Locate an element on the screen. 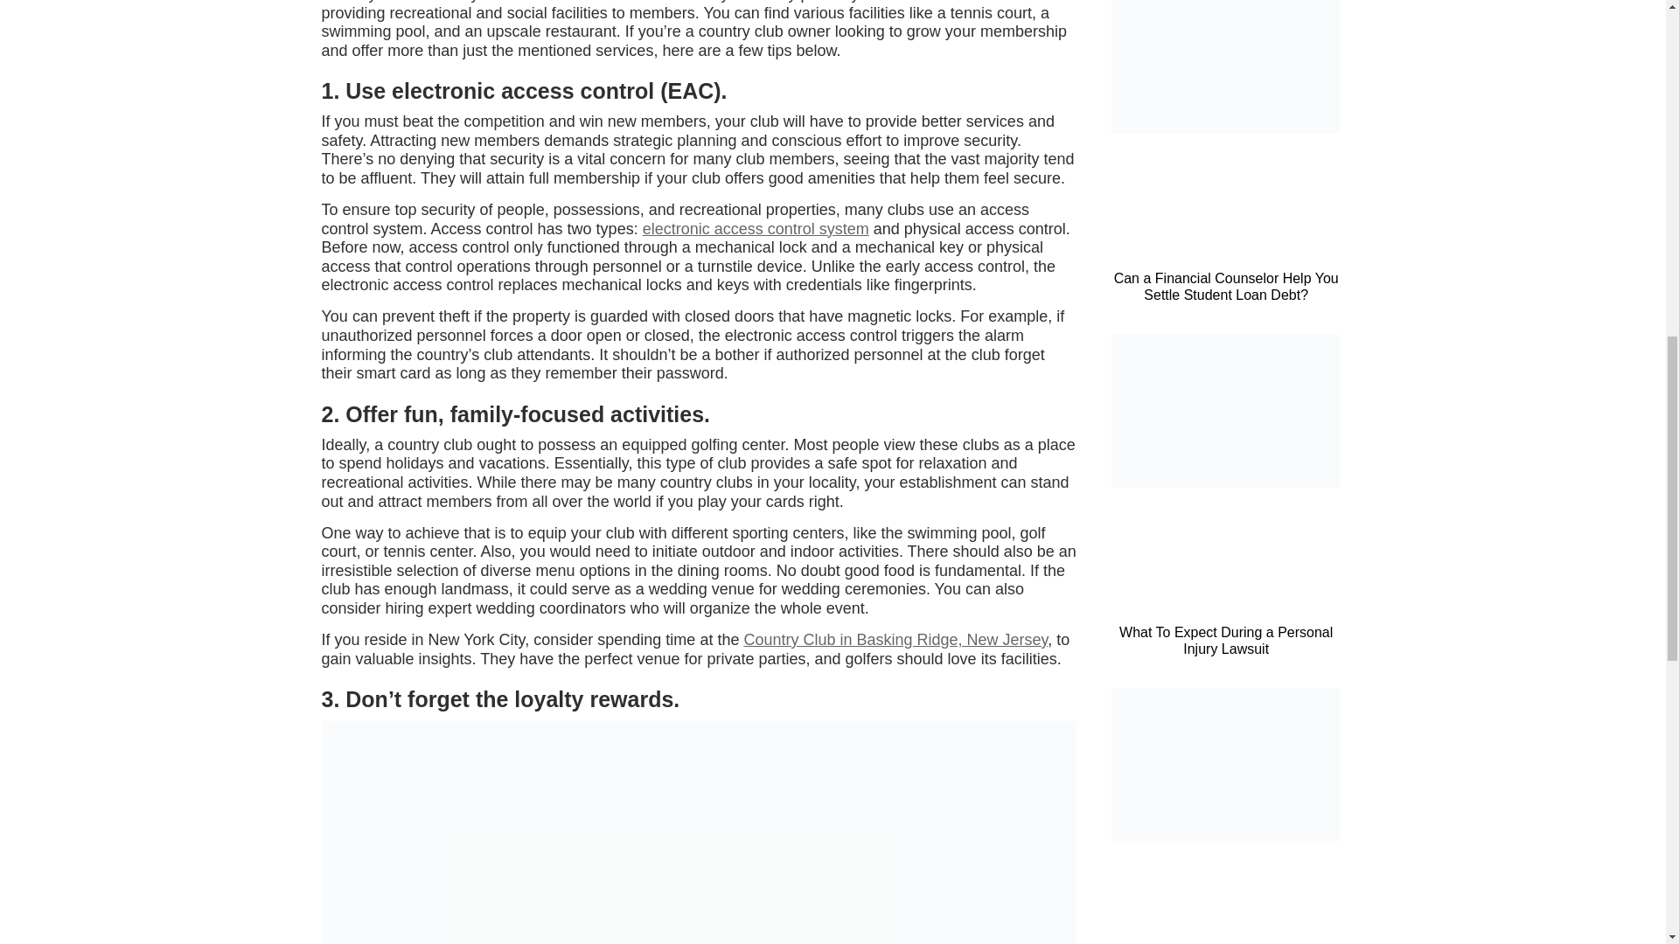 Image resolution: width=1679 pixels, height=944 pixels. What To Expect During a Personal Injury Lawsuit is located at coordinates (1226, 640).